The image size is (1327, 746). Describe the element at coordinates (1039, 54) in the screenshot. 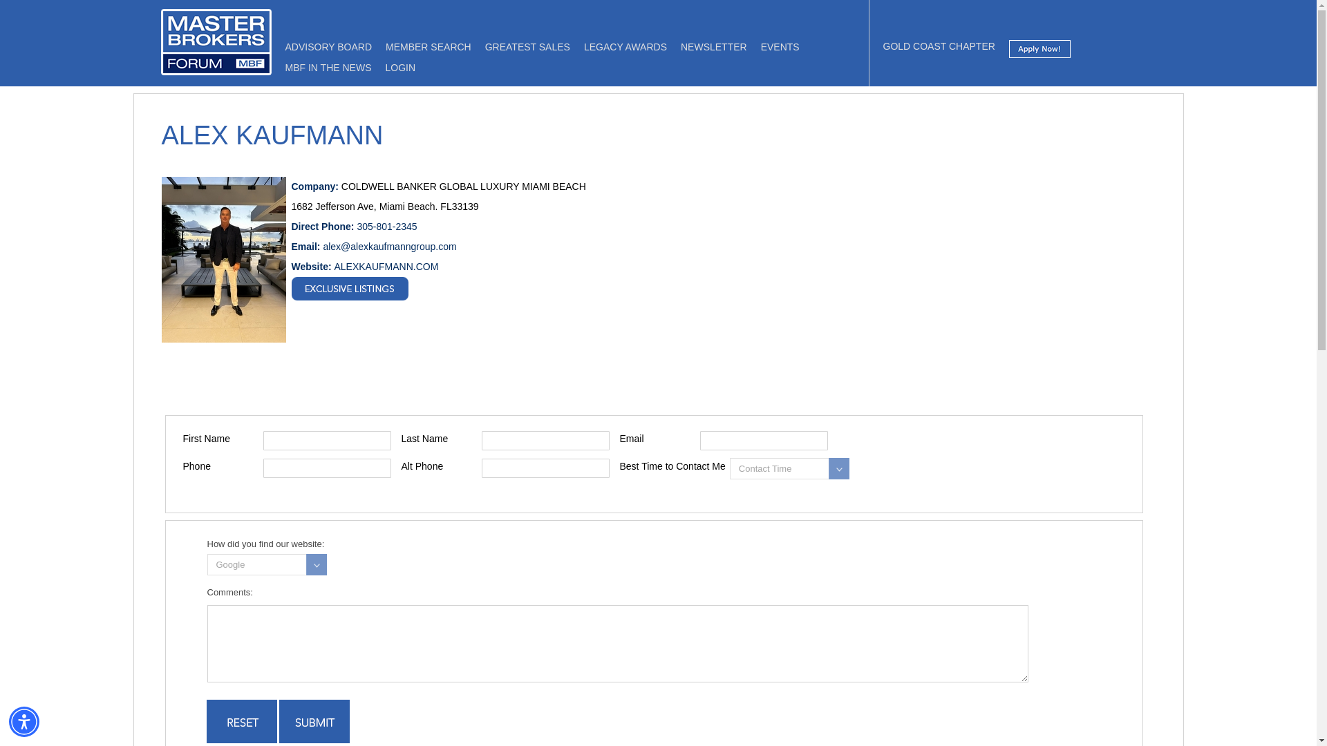

I see `Membership Application` at that location.